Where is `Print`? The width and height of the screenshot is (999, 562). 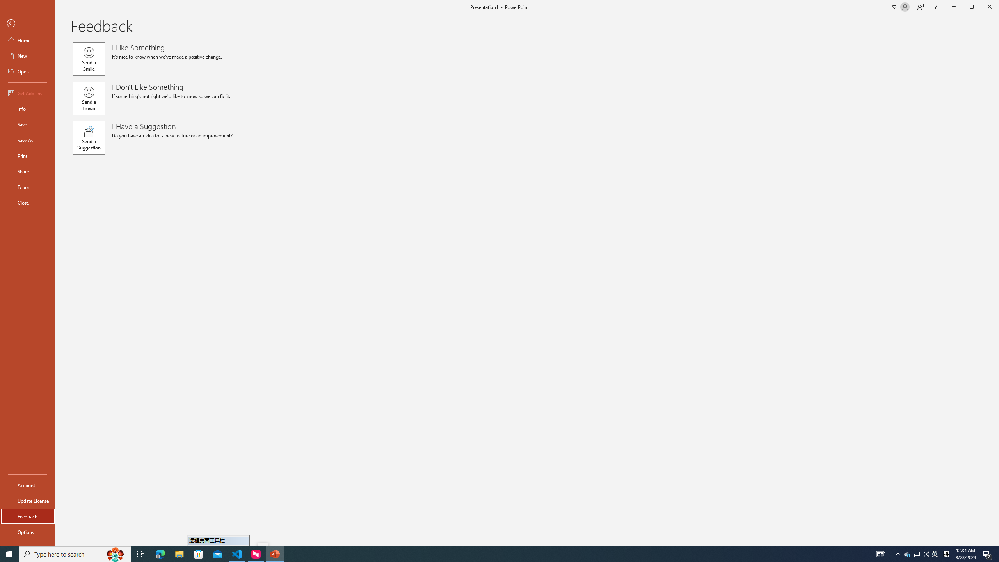 Print is located at coordinates (27, 155).